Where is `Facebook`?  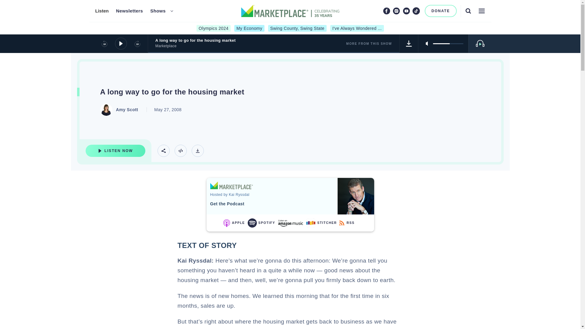
Facebook is located at coordinates (386, 11).